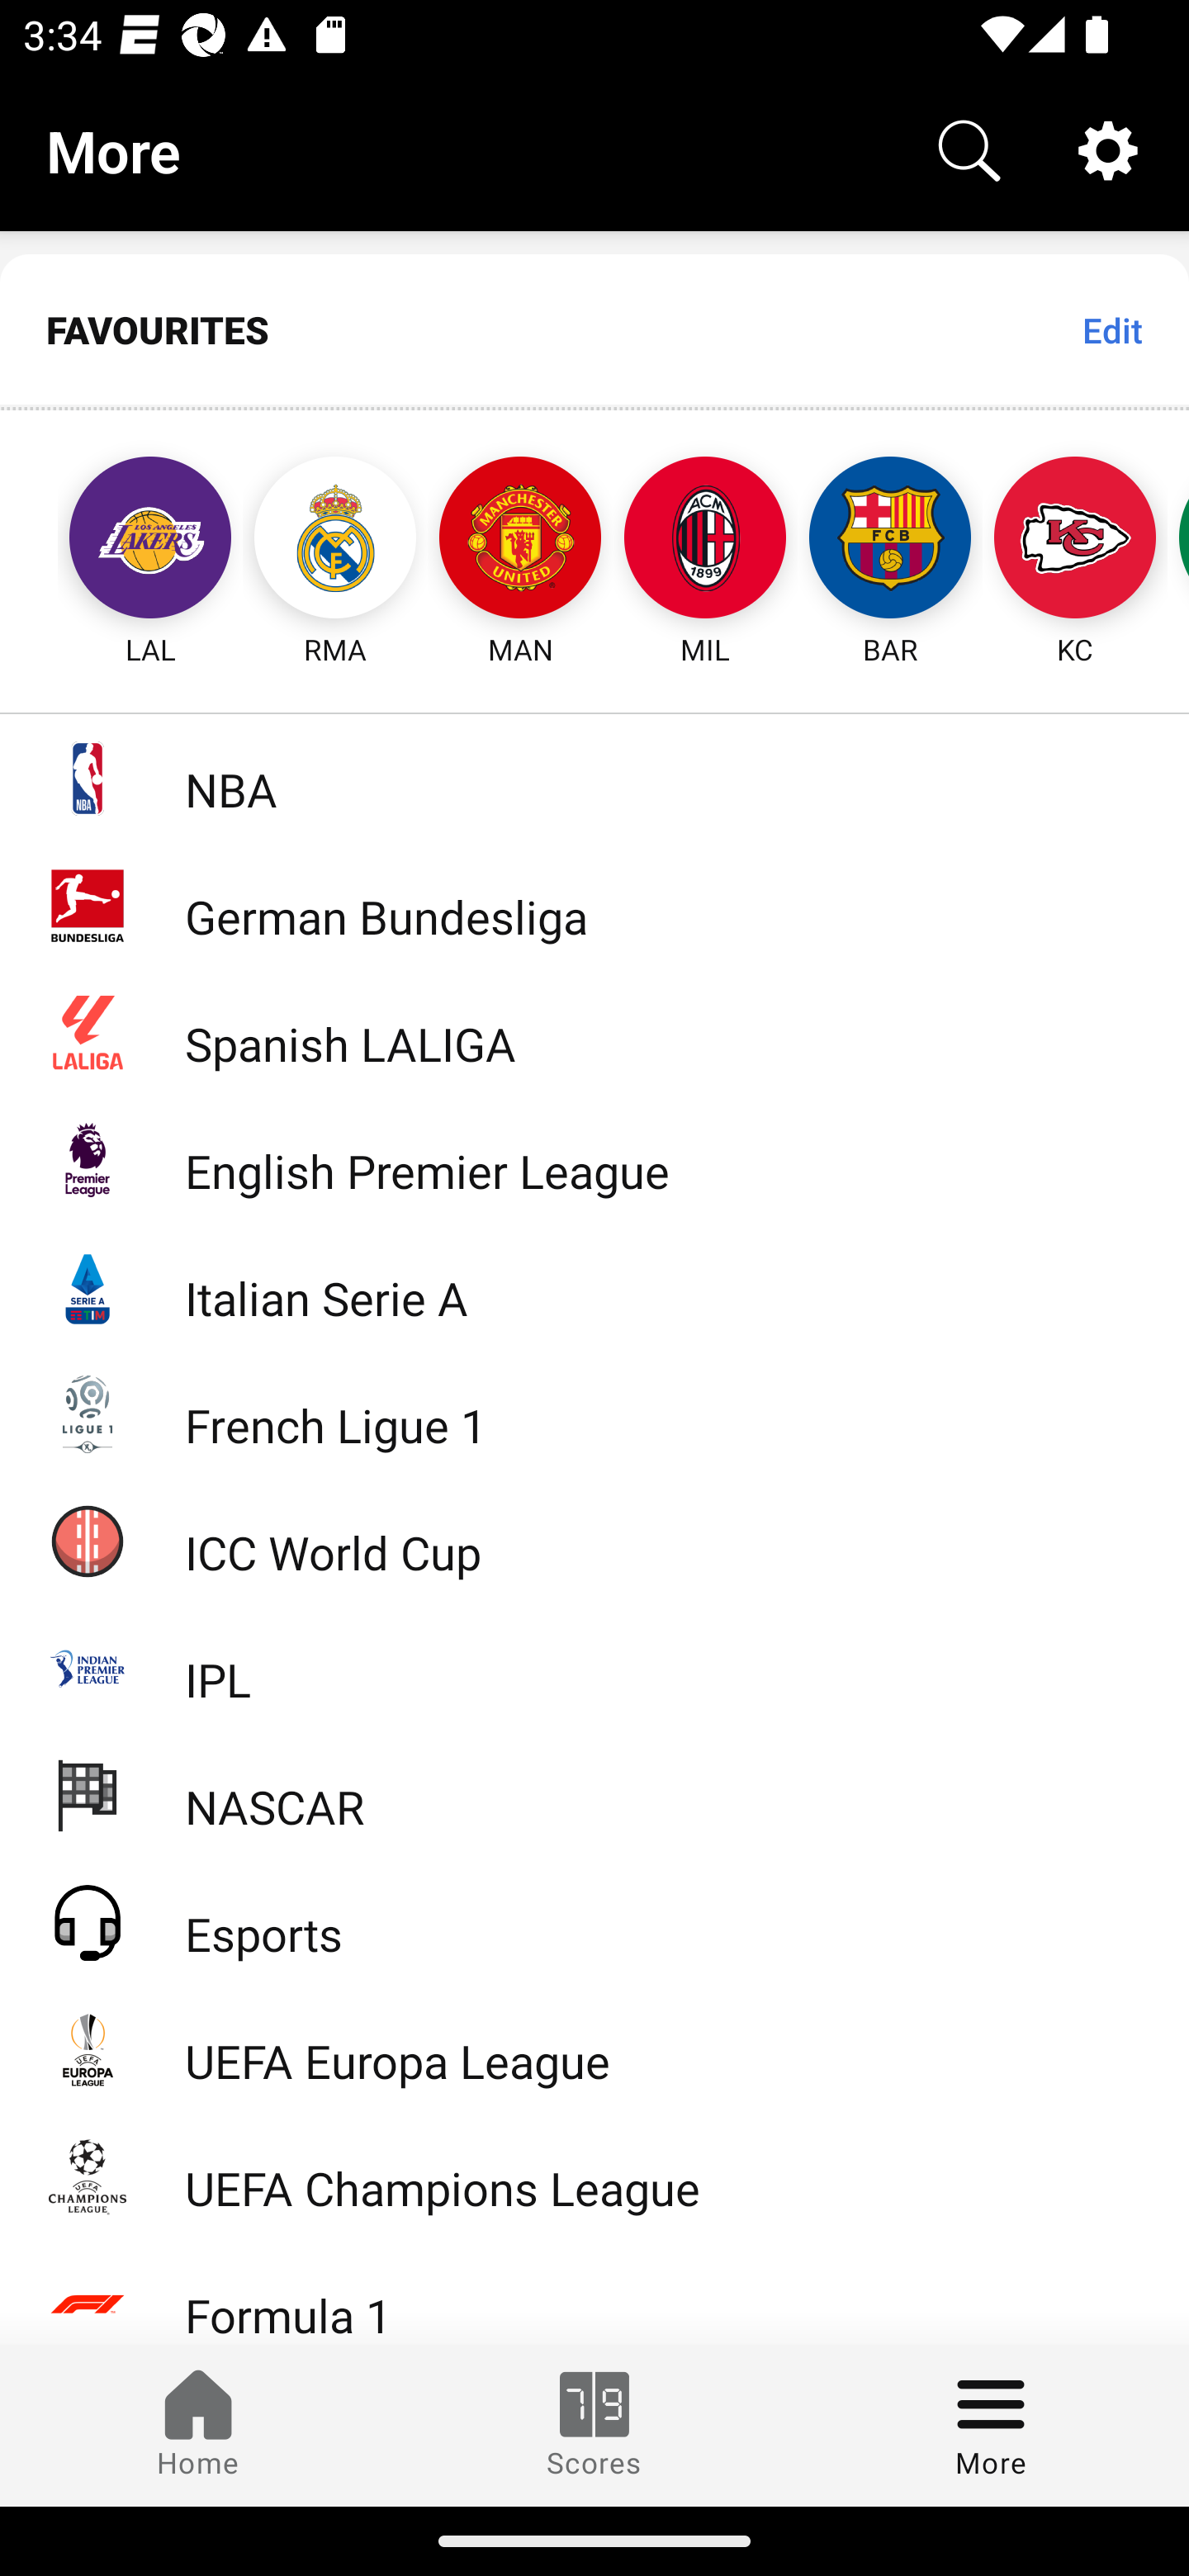 This screenshot has width=1189, height=2576. What do you see at coordinates (594, 1159) in the screenshot?
I see `English Premier League` at bounding box center [594, 1159].